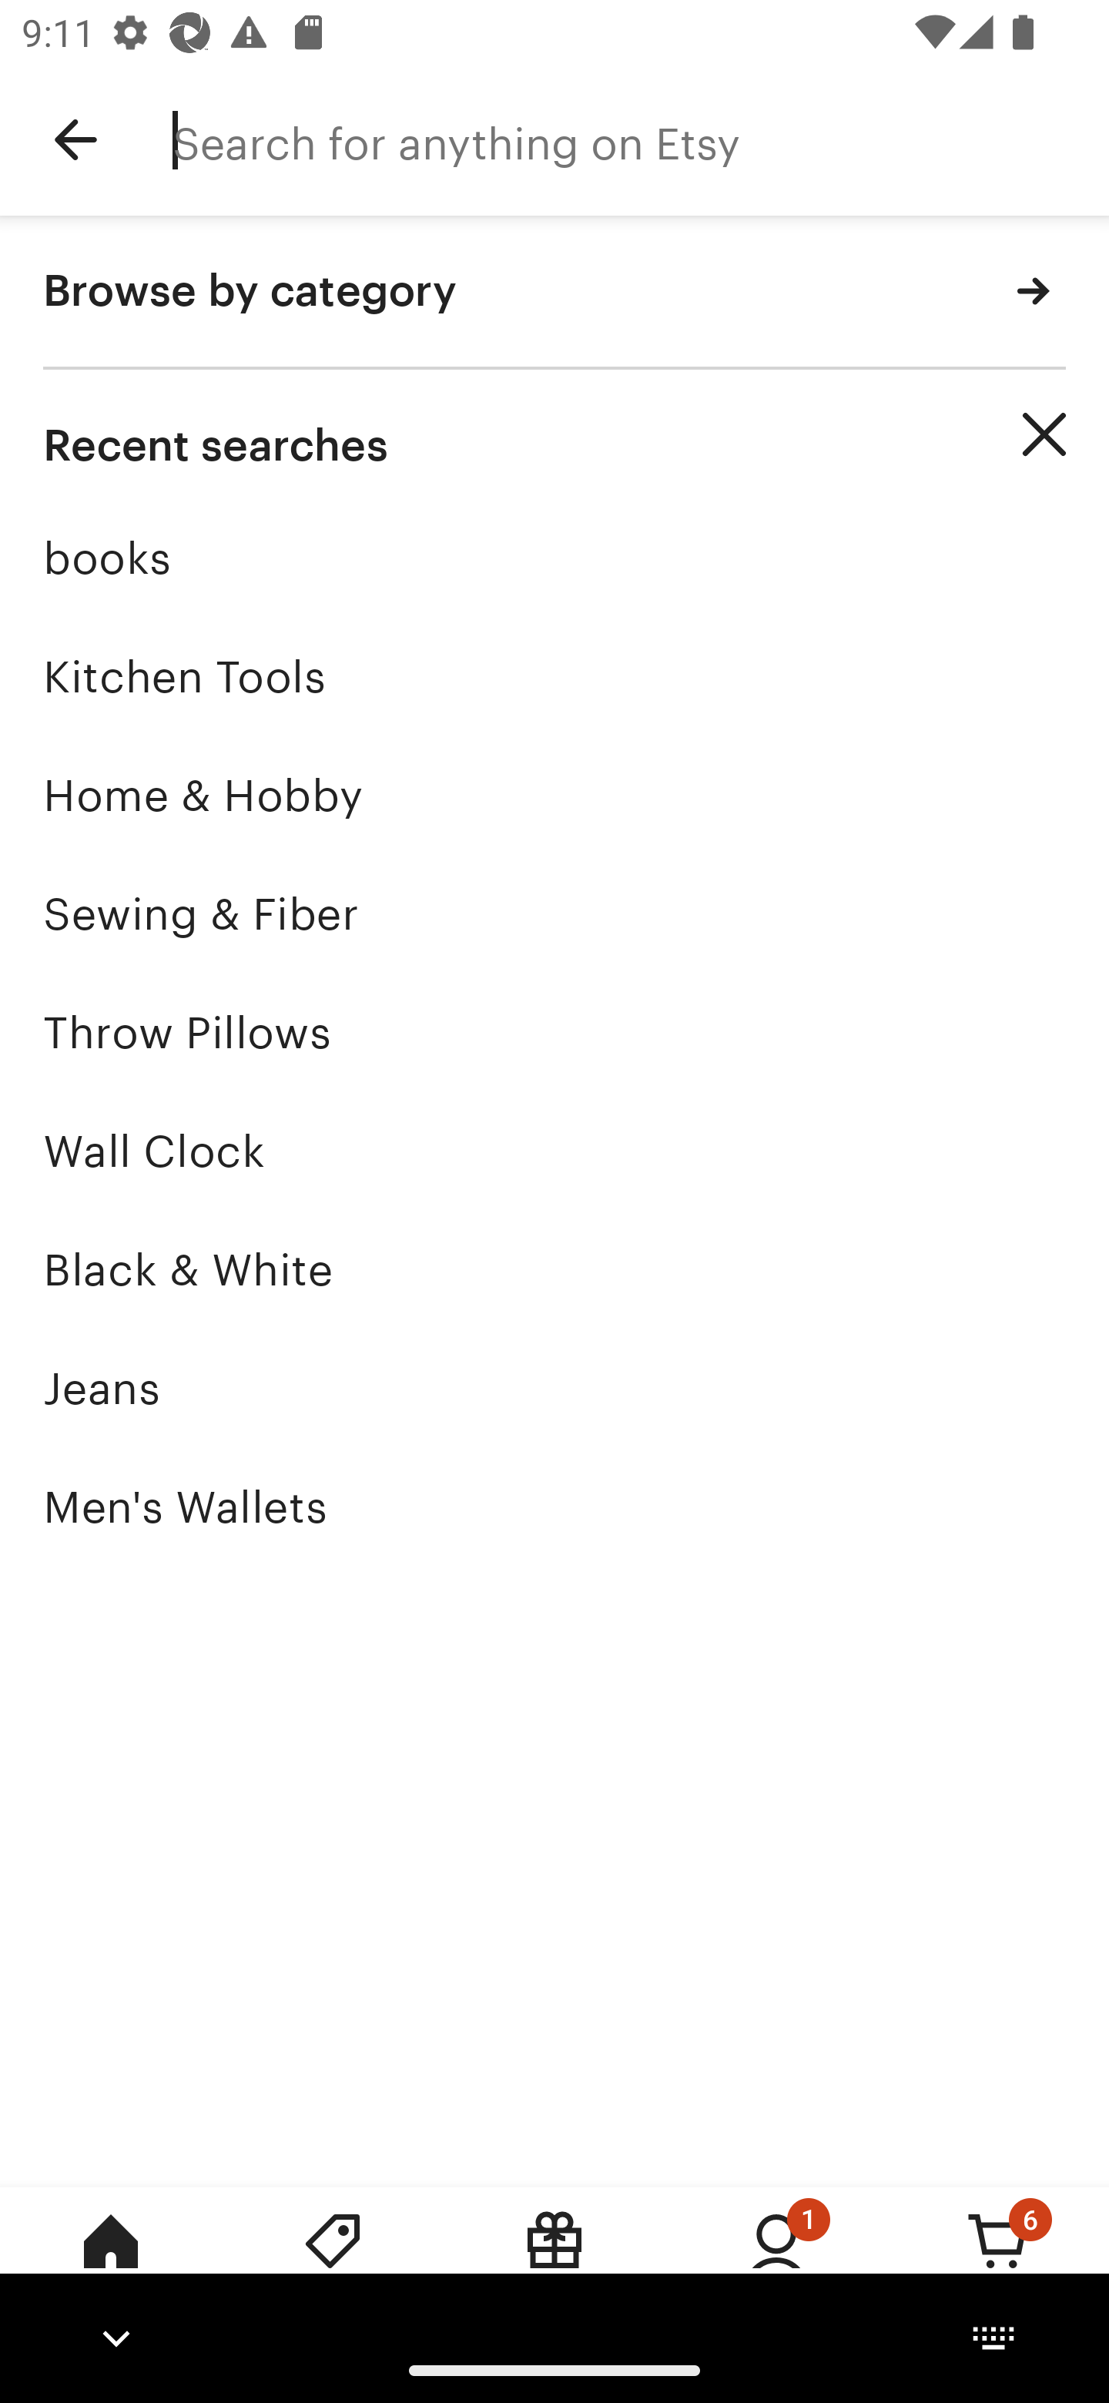  What do you see at coordinates (1044, 434) in the screenshot?
I see `Clear` at bounding box center [1044, 434].